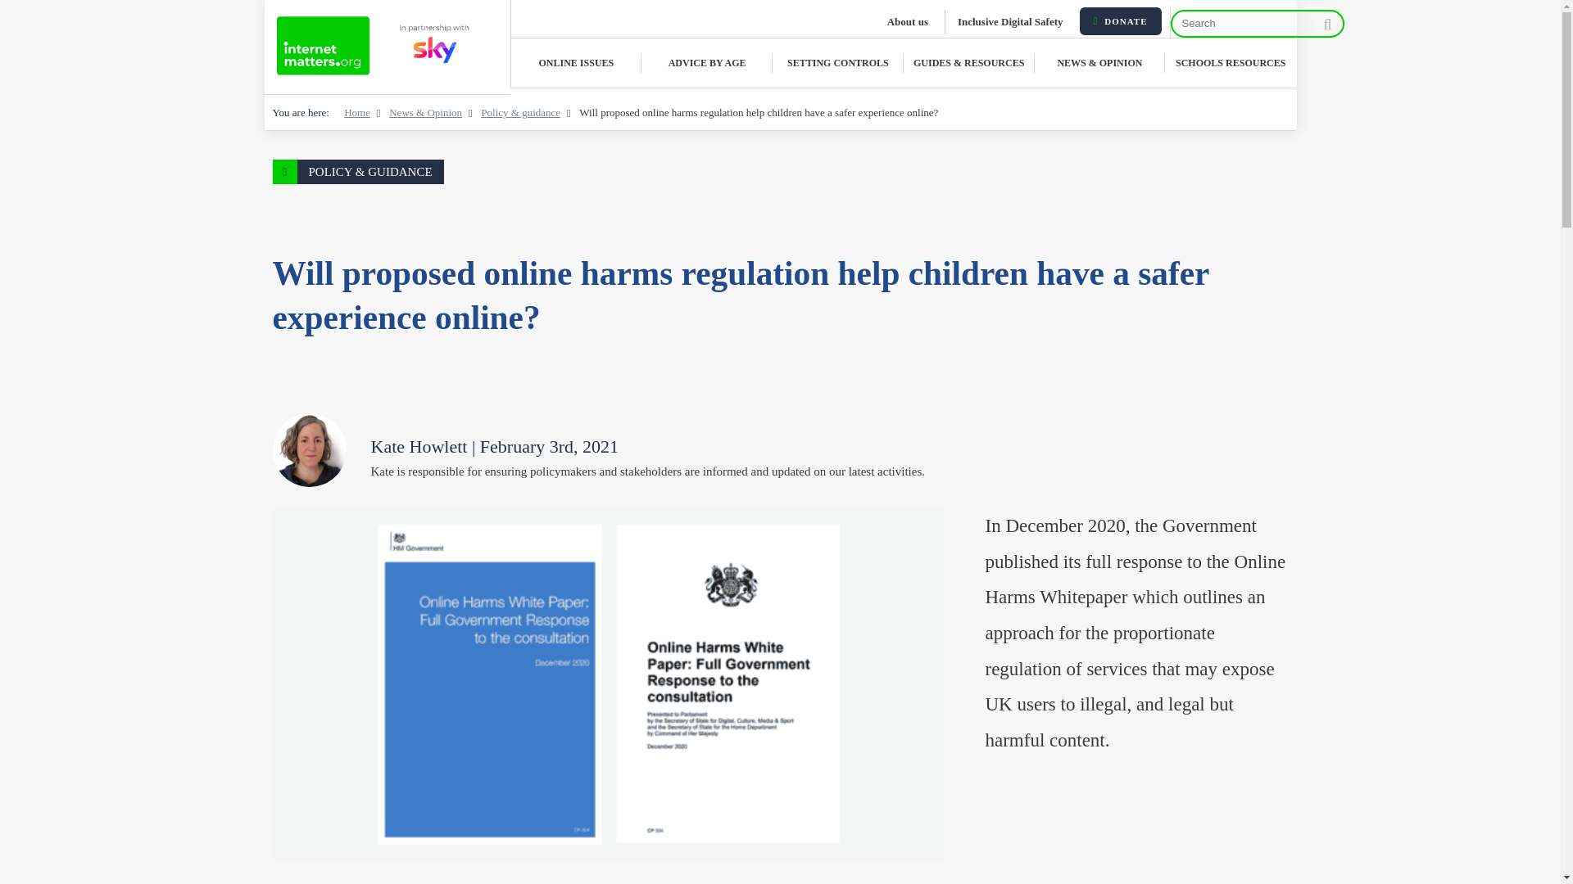 Image resolution: width=1573 pixels, height=884 pixels. I want to click on About us, so click(909, 21).